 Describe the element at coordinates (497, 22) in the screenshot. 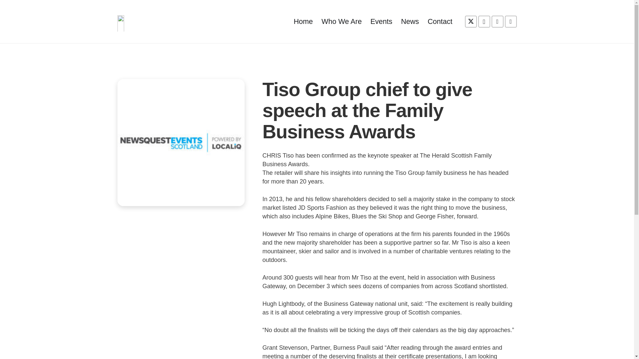

I see `YouTube` at that location.